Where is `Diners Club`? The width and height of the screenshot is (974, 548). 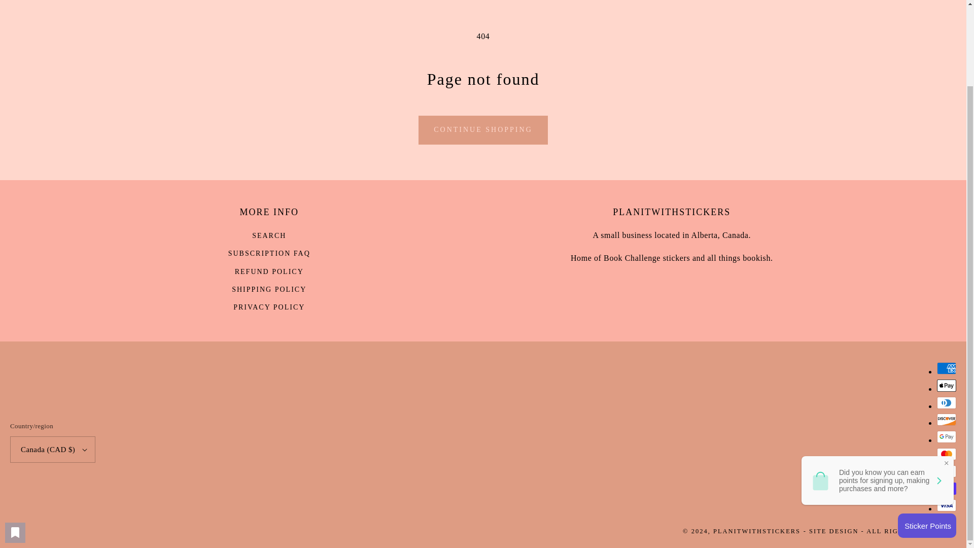 Diners Club is located at coordinates (947, 402).